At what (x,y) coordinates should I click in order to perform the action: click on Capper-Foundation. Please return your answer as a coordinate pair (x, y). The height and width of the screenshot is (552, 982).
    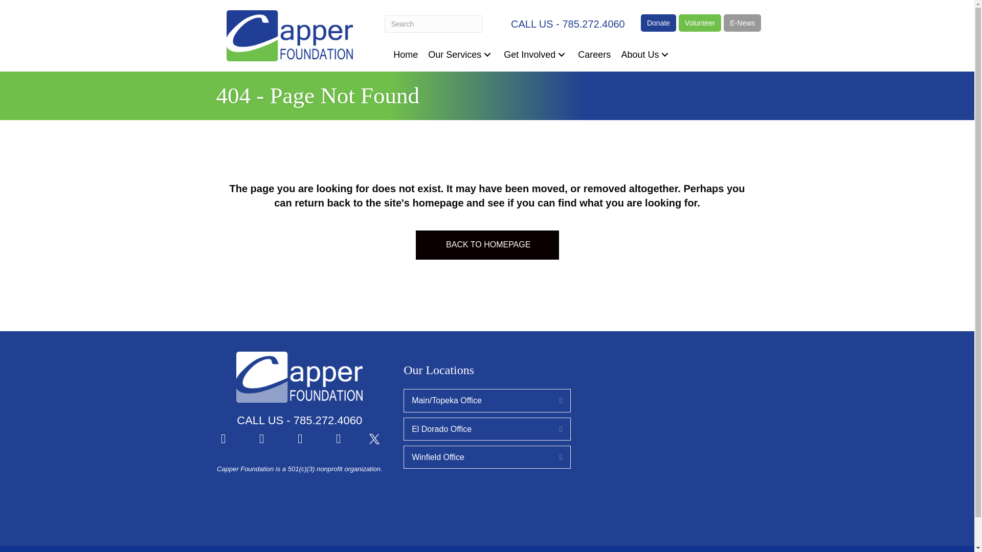
    Looking at the image, I should click on (289, 36).